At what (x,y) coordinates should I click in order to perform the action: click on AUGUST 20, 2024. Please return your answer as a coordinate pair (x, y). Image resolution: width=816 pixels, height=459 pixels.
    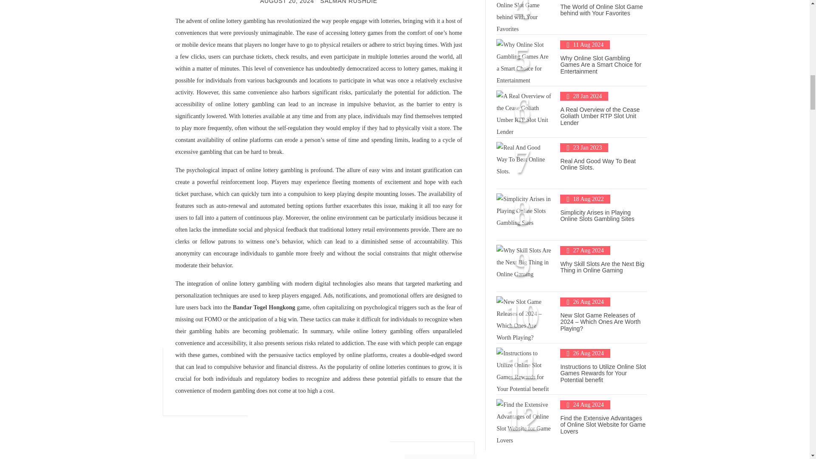
    Looking at the image, I should click on (287, 2).